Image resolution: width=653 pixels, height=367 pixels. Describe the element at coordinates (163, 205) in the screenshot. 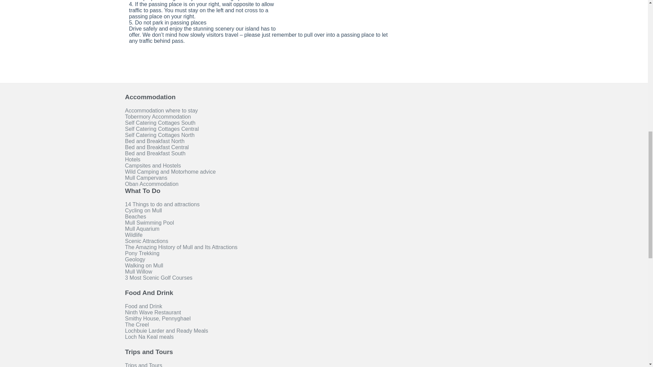

I see `14 Things to do and attractions` at that location.